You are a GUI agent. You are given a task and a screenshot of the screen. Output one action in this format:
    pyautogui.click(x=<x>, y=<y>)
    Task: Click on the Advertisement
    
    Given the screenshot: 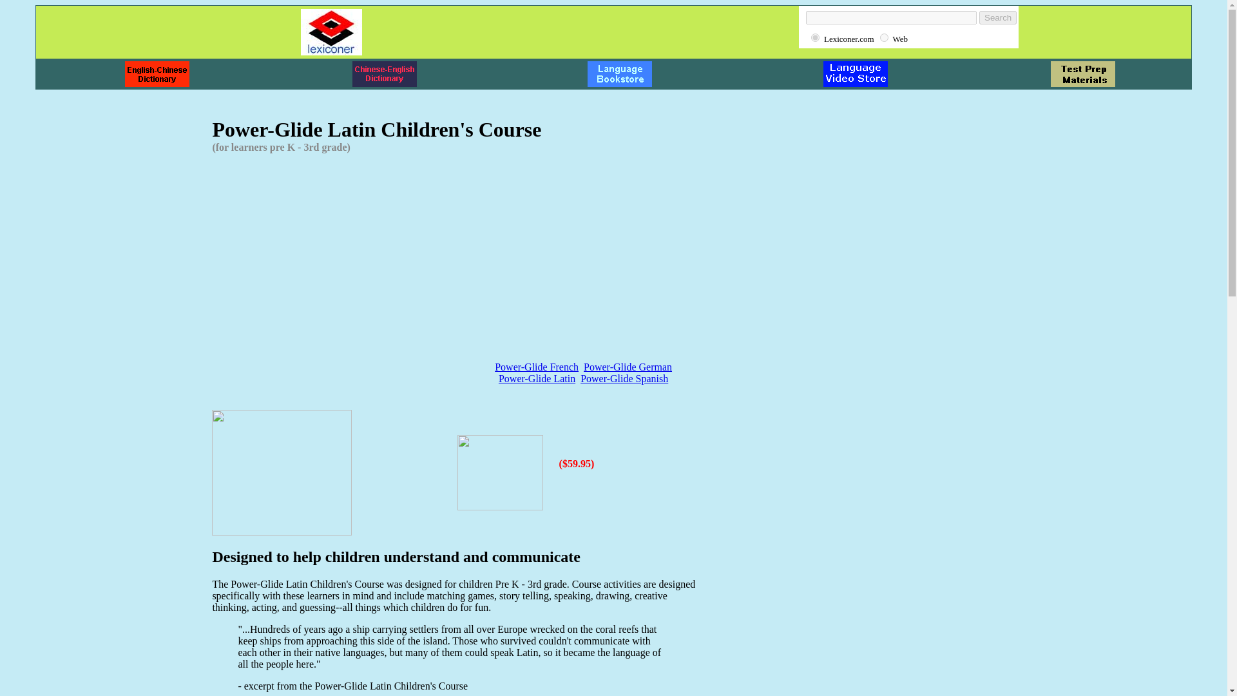 What is the action you would take?
    pyautogui.click(x=320, y=258)
    